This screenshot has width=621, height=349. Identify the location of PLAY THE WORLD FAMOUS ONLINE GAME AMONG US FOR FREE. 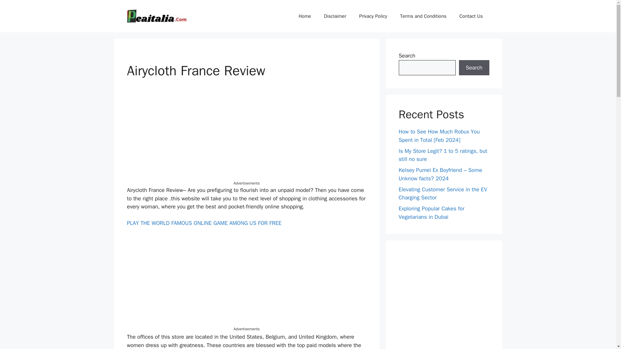
(204, 223).